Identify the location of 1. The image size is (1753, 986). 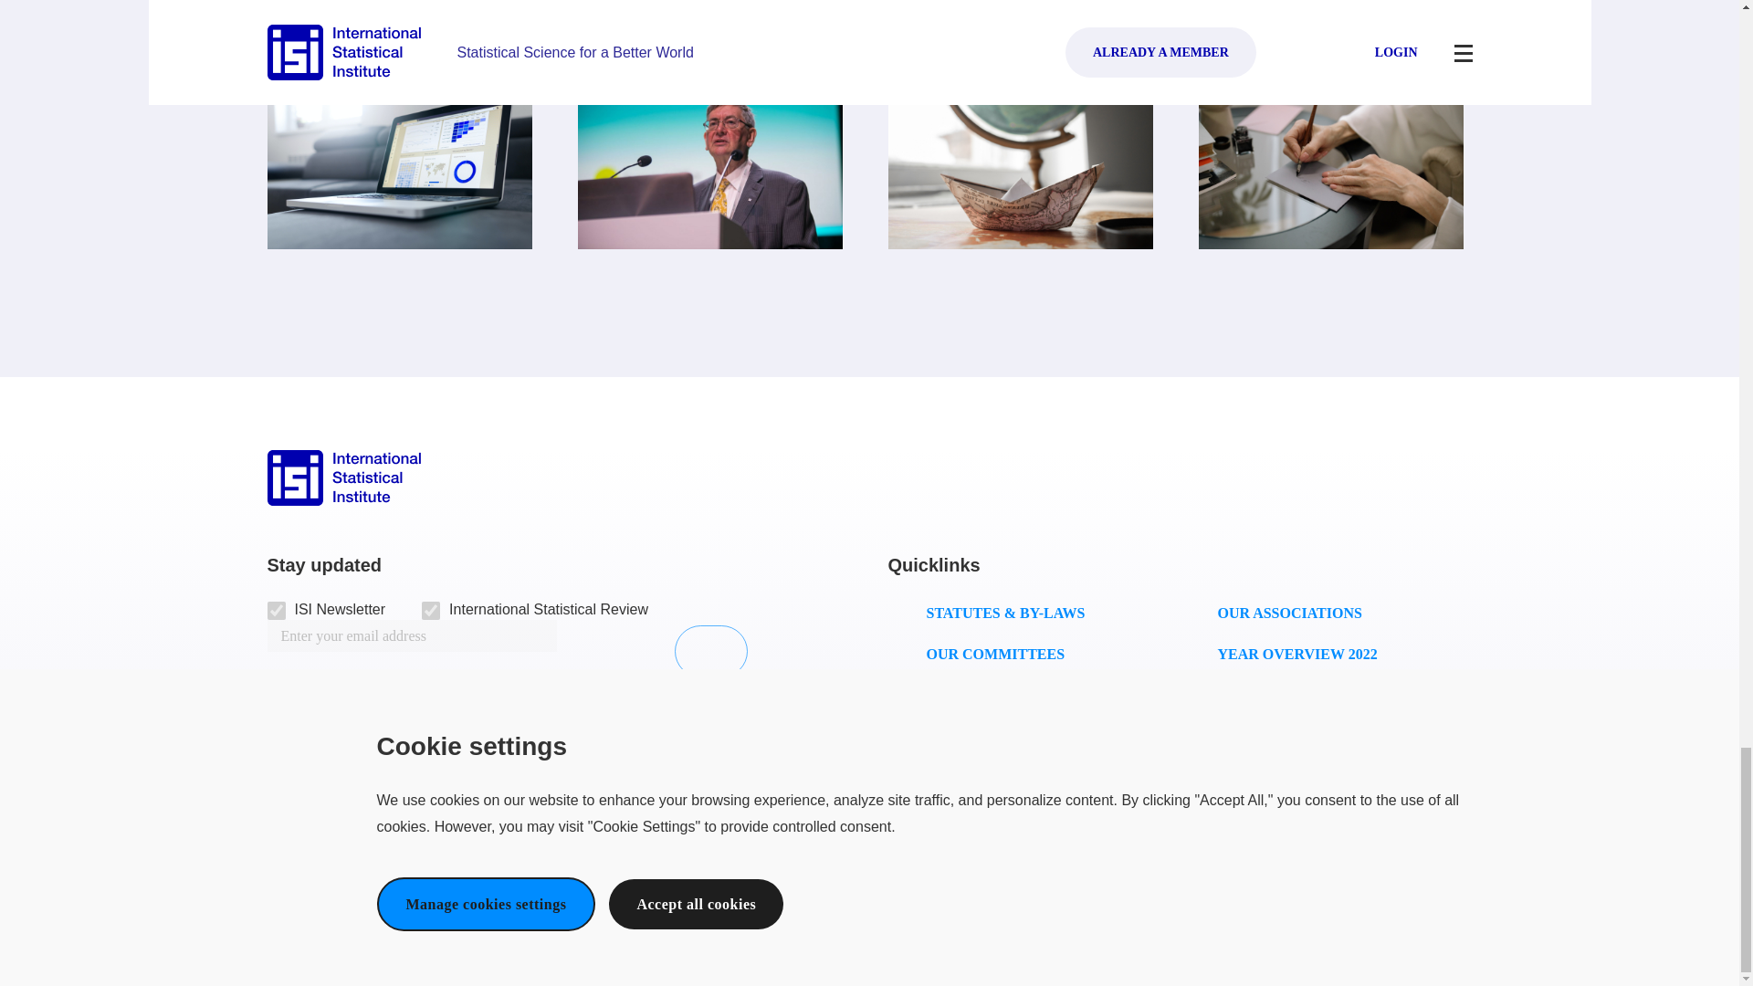
(275, 610).